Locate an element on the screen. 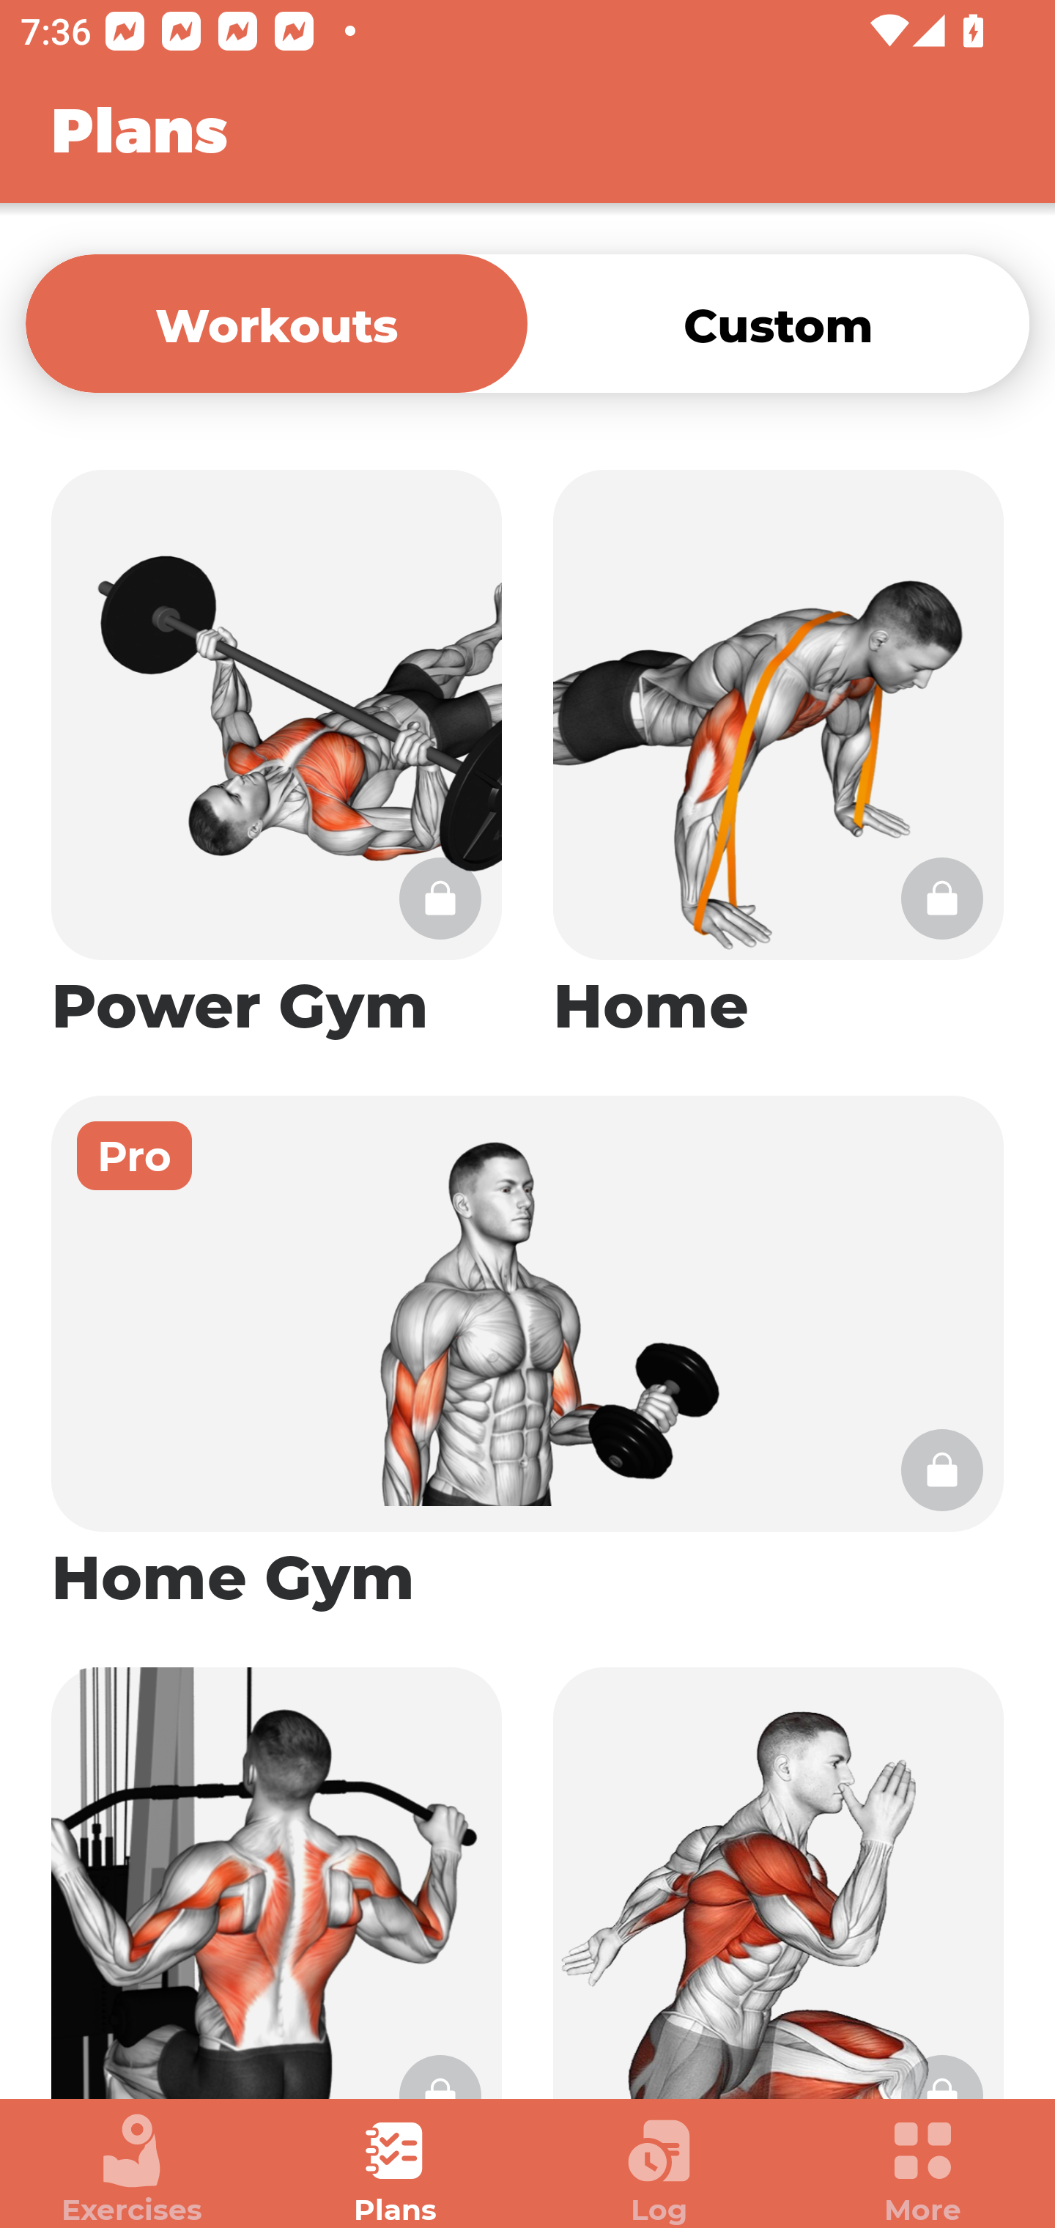 The width and height of the screenshot is (1055, 2228). Custom is located at coordinates (778, 322).